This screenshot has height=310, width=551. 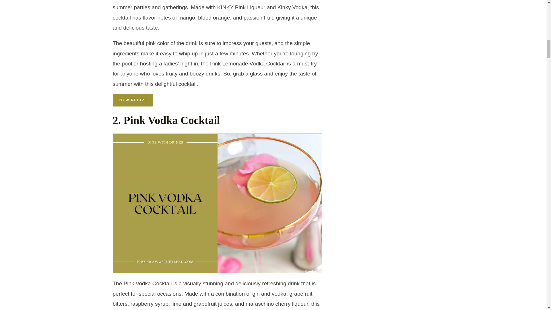 What do you see at coordinates (133, 100) in the screenshot?
I see `VIEW RECIPE` at bounding box center [133, 100].